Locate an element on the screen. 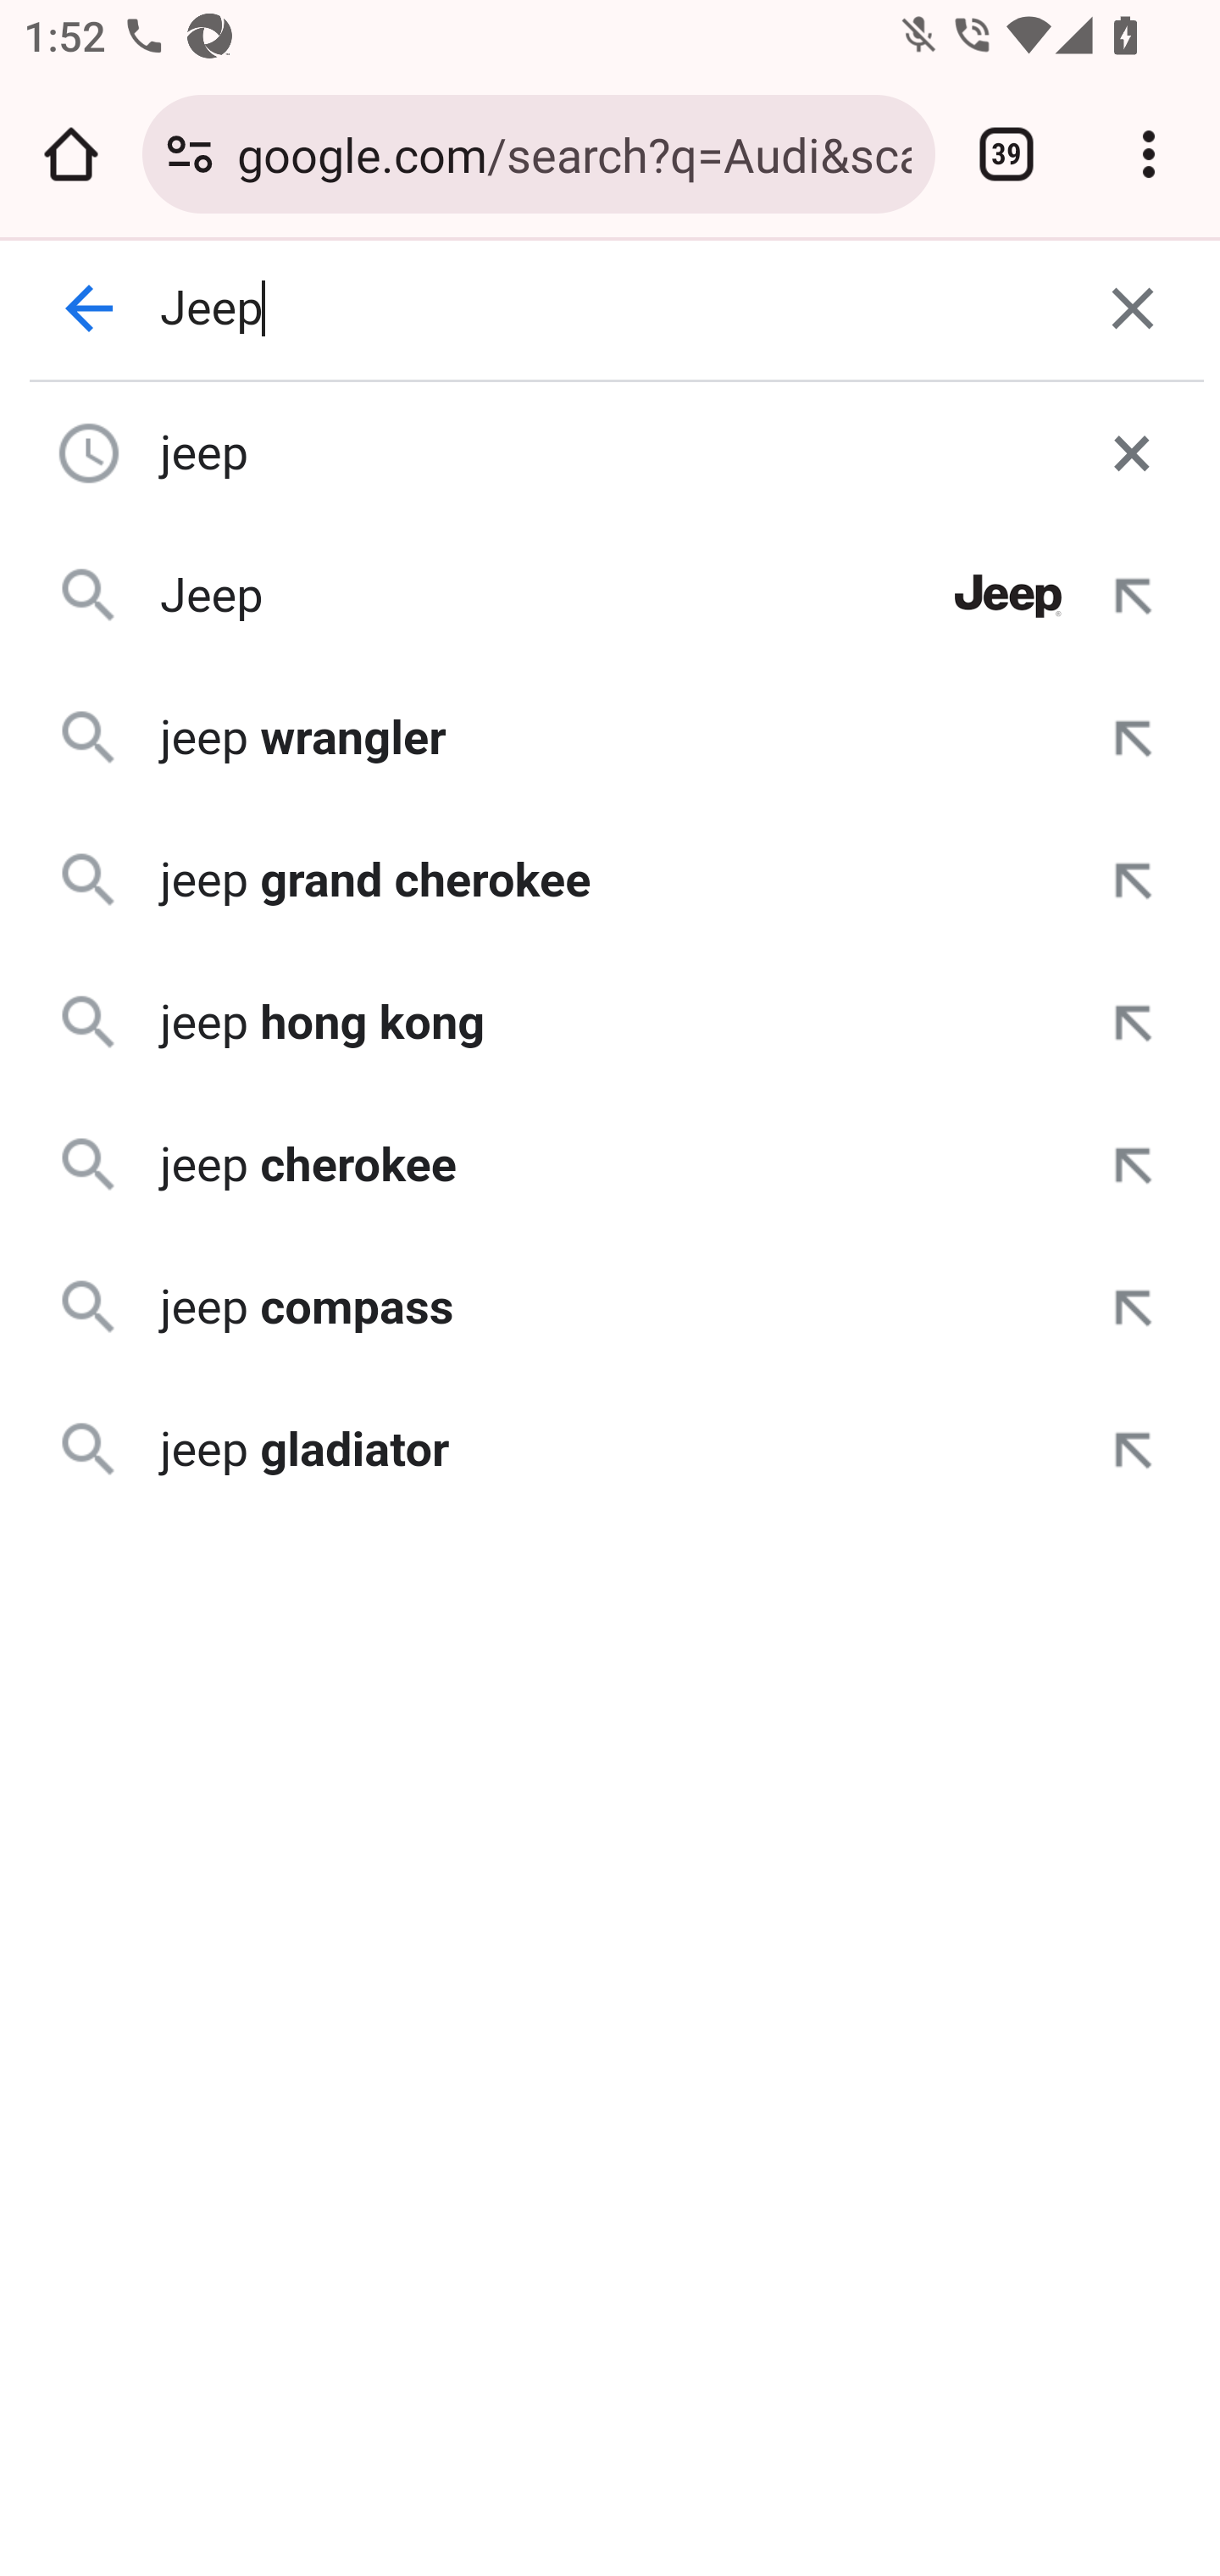  Connection is secure is located at coordinates (190, 154).